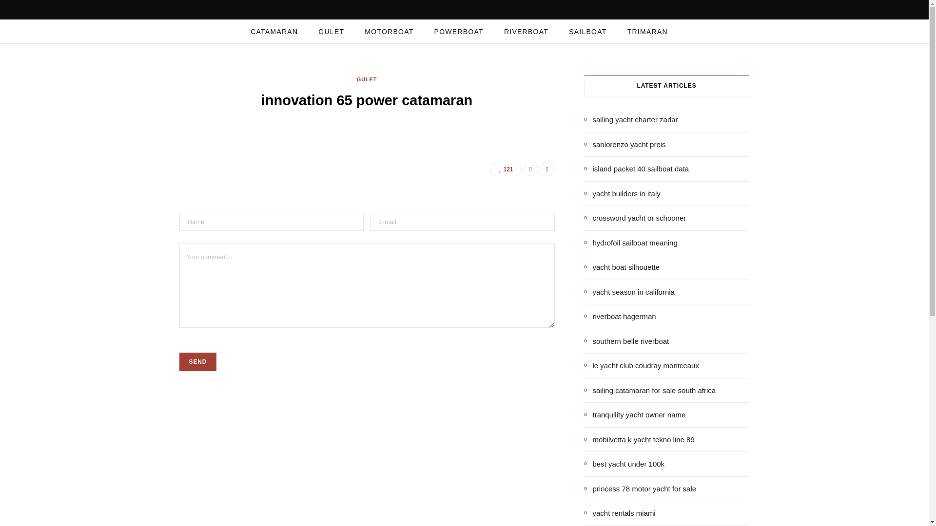 This screenshot has height=526, width=936. What do you see at coordinates (640, 488) in the screenshot?
I see `princess 78 motor yacht for sale` at bounding box center [640, 488].